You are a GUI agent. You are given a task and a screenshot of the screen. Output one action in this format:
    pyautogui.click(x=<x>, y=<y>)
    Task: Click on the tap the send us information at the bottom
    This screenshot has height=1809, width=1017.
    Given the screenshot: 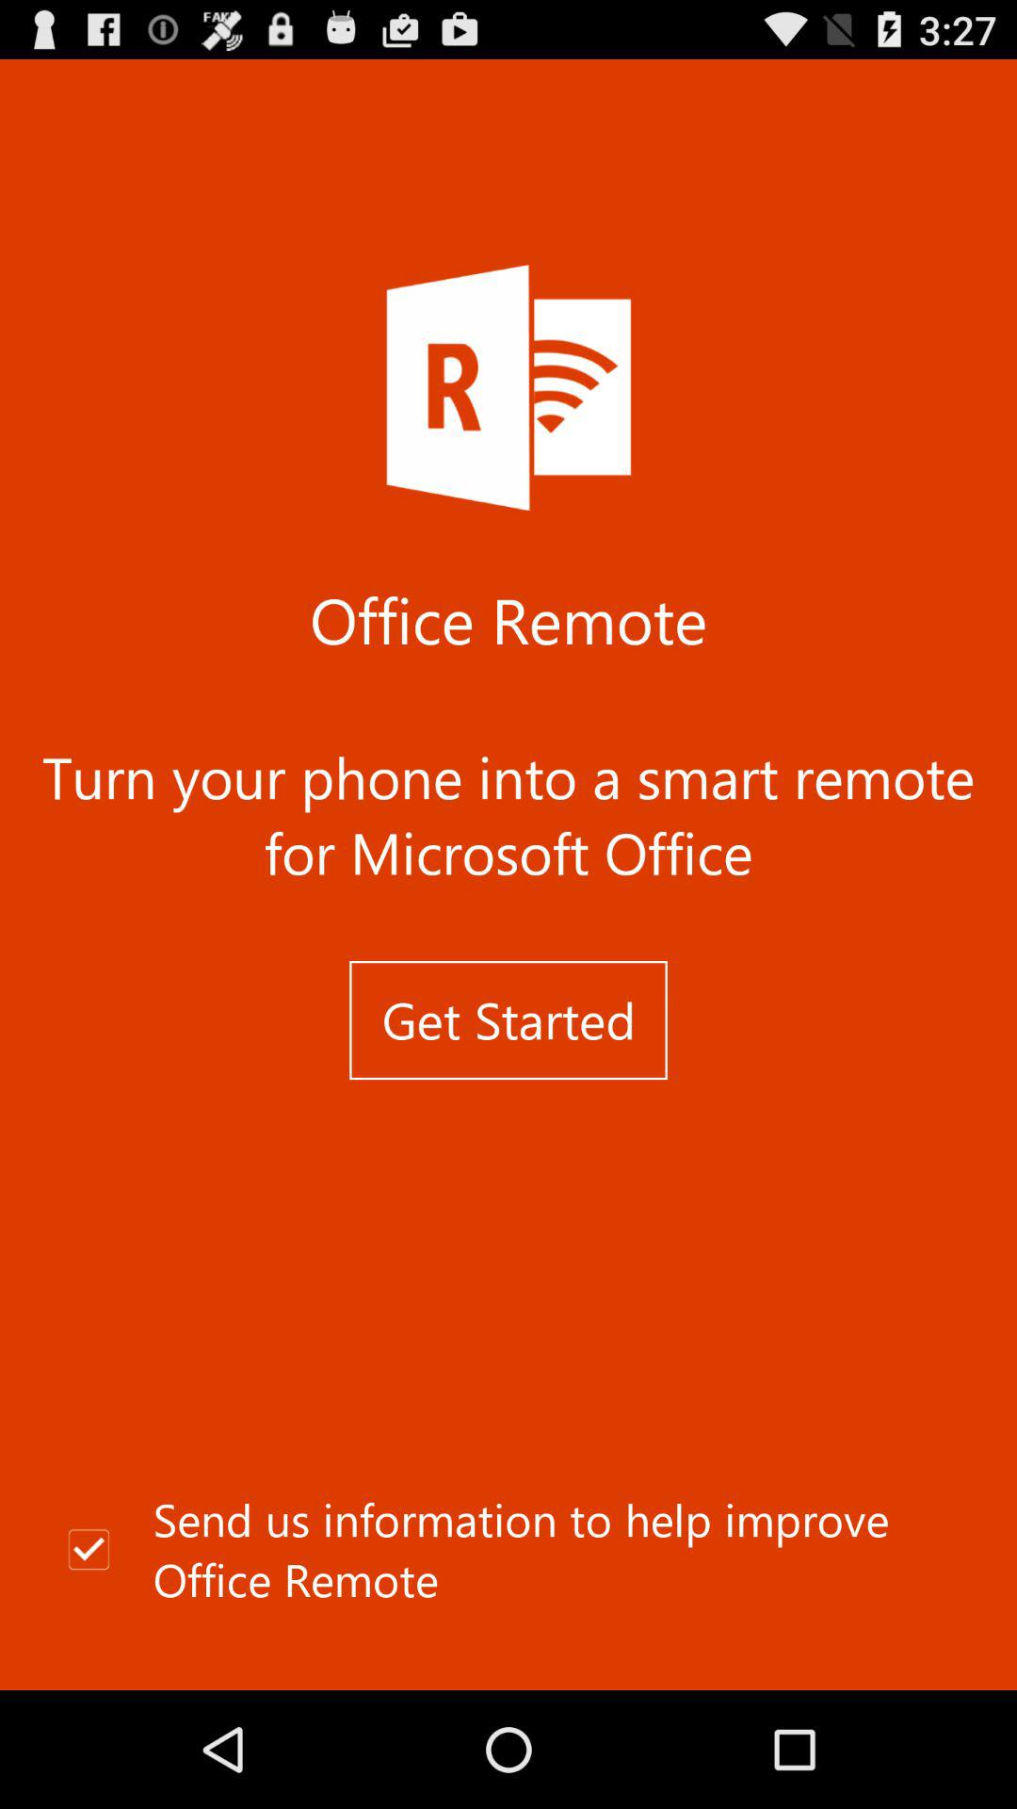 What is the action you would take?
    pyautogui.click(x=508, y=1550)
    